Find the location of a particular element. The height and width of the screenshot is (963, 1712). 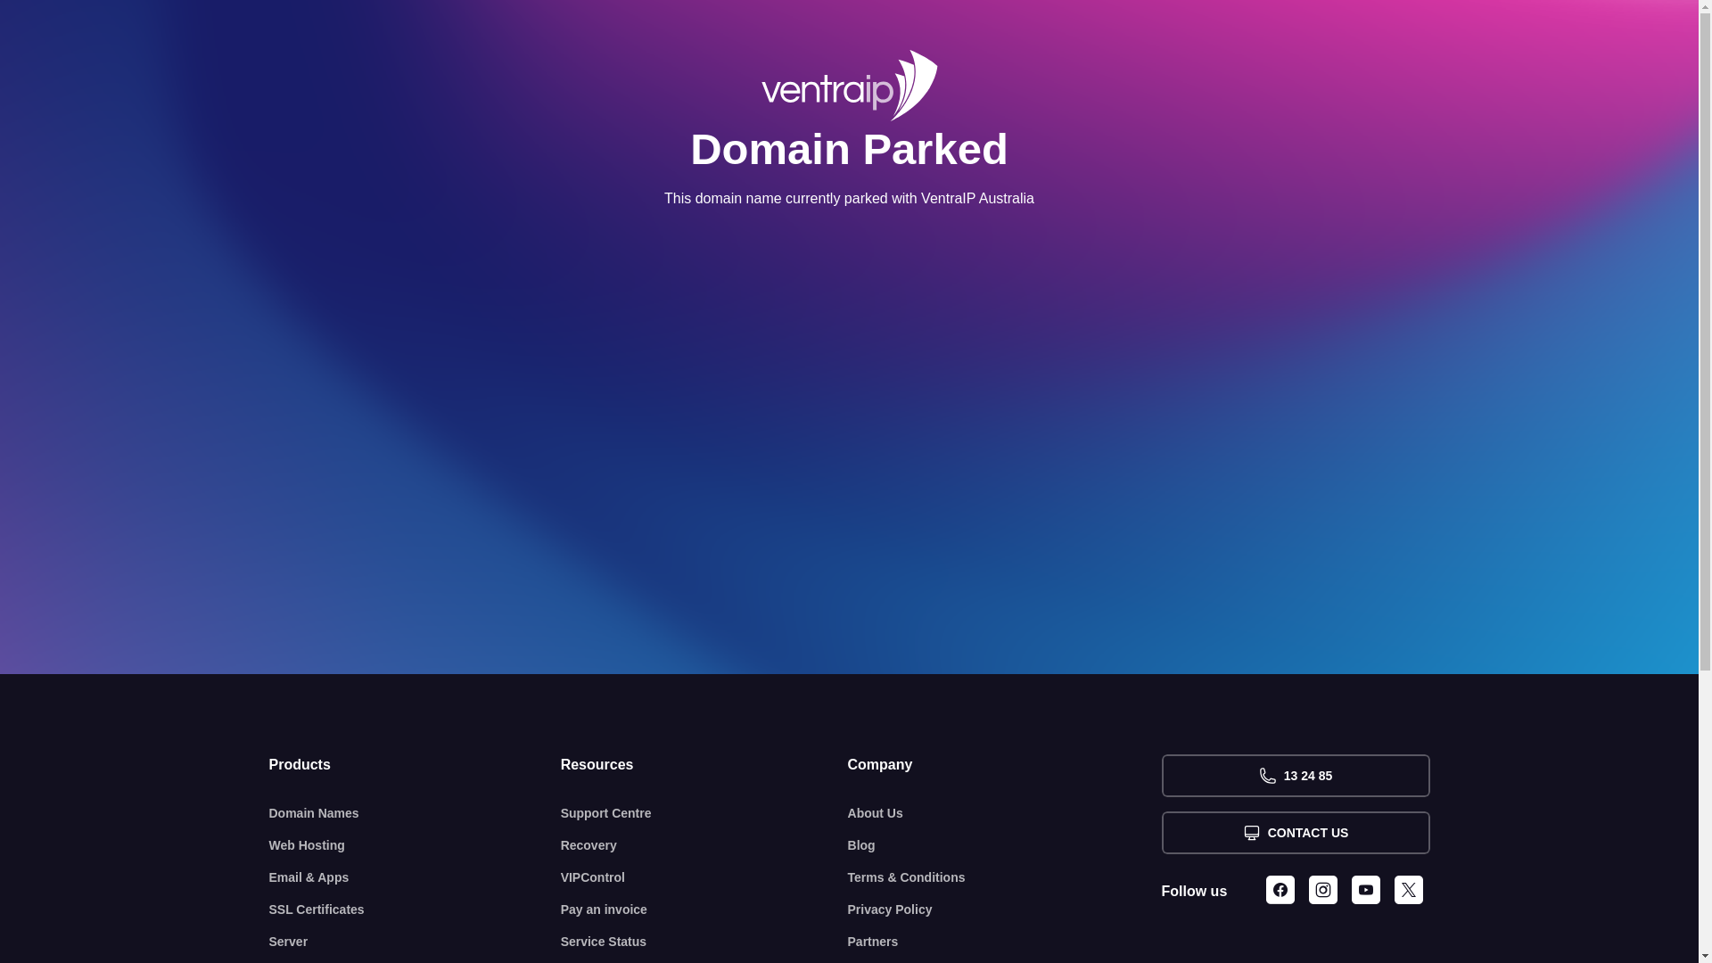

Server is located at coordinates (416, 942).